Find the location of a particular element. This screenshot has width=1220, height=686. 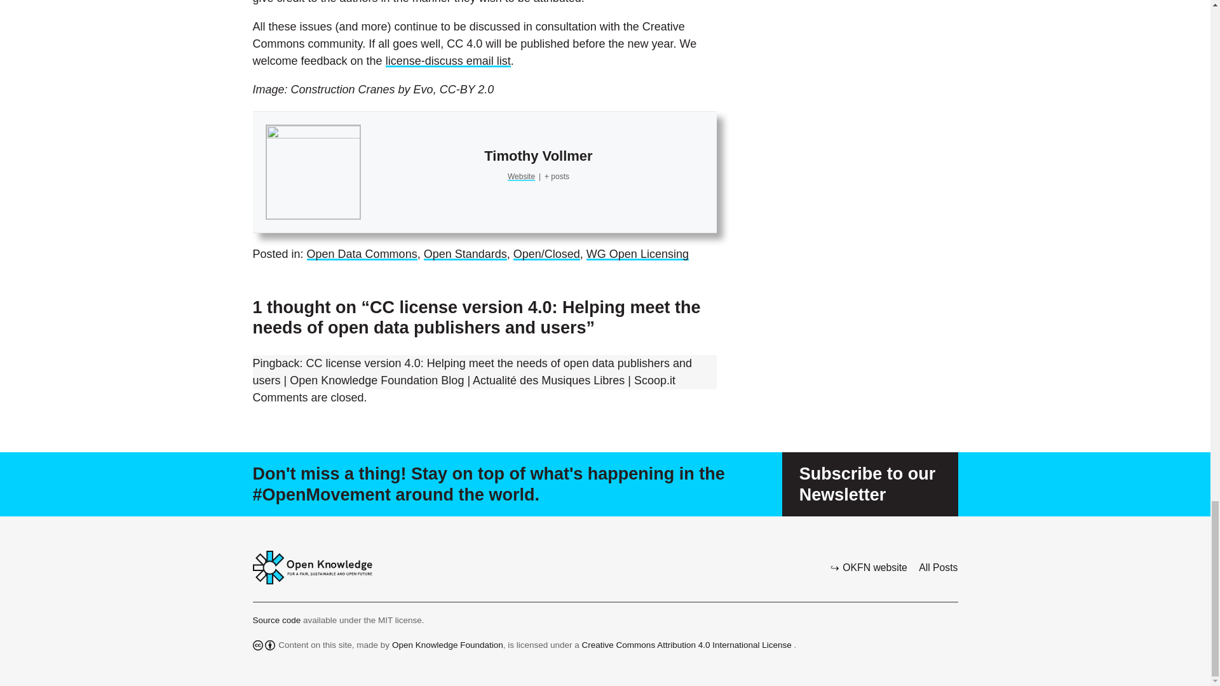

license-discuss email list is located at coordinates (448, 61).